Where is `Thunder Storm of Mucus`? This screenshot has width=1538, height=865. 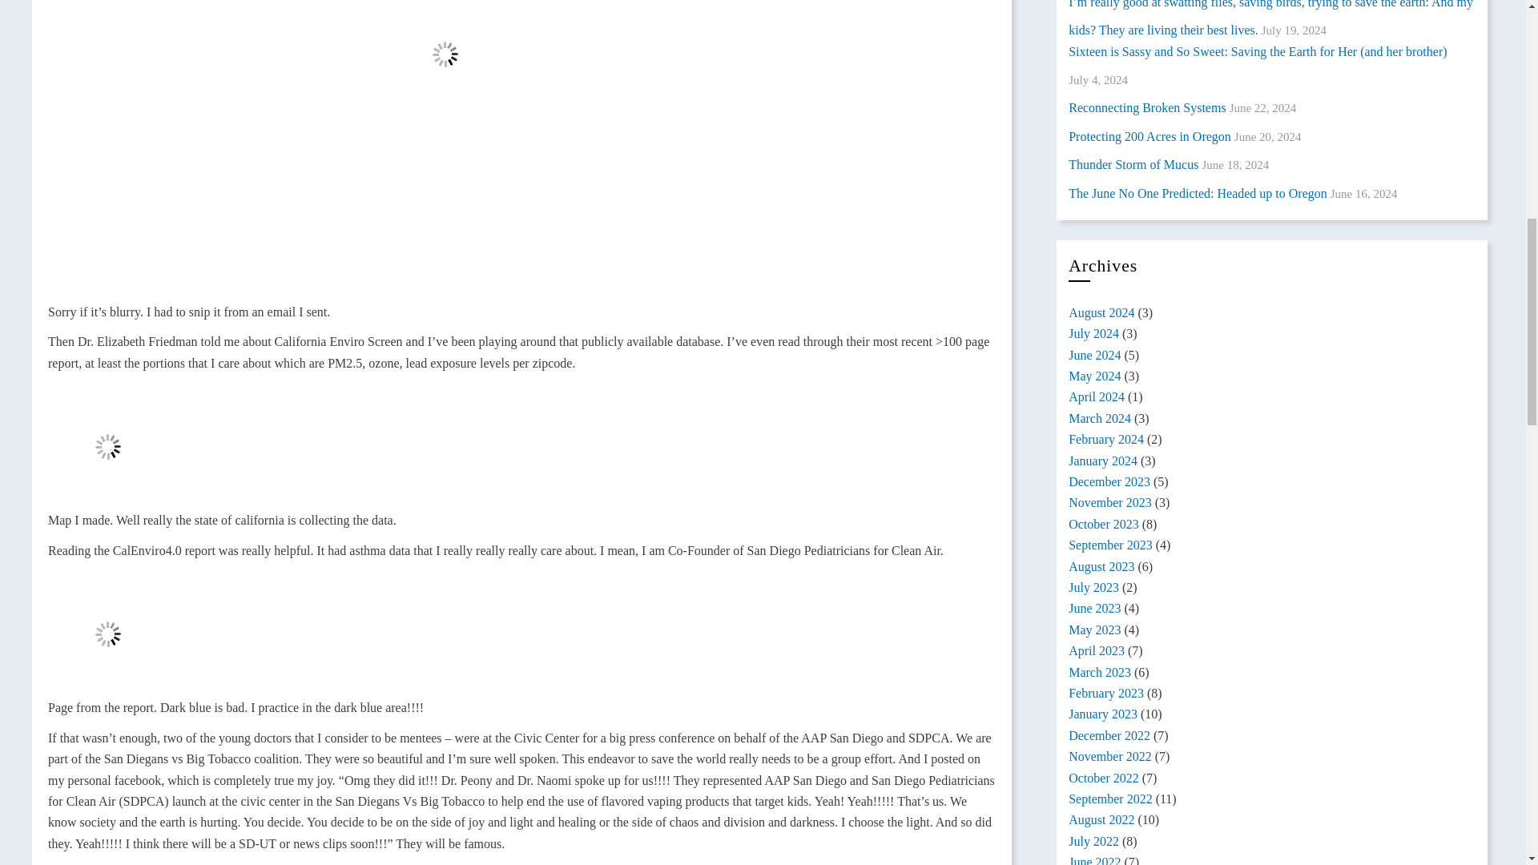 Thunder Storm of Mucus is located at coordinates (1133, 163).